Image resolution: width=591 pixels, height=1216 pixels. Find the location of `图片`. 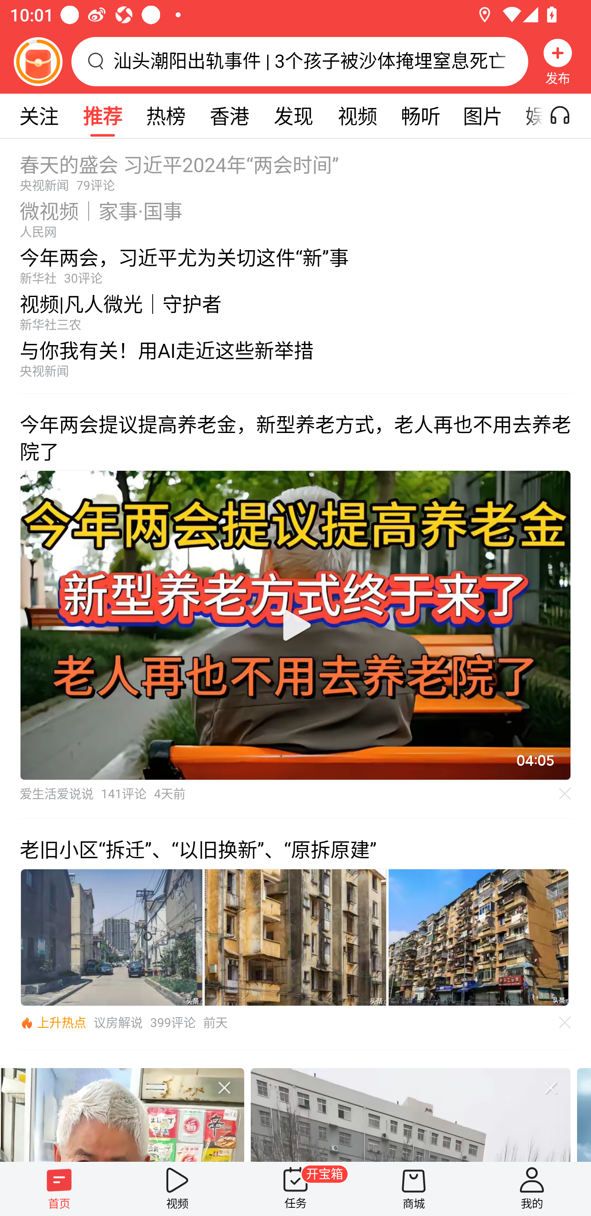

图片 is located at coordinates (483, 116).